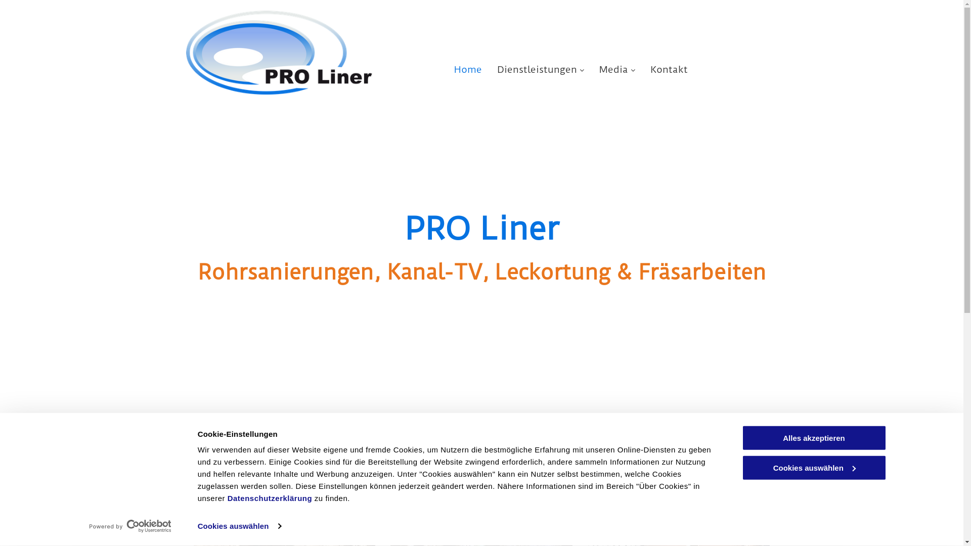  What do you see at coordinates (669, 69) in the screenshot?
I see `Kontakt` at bounding box center [669, 69].